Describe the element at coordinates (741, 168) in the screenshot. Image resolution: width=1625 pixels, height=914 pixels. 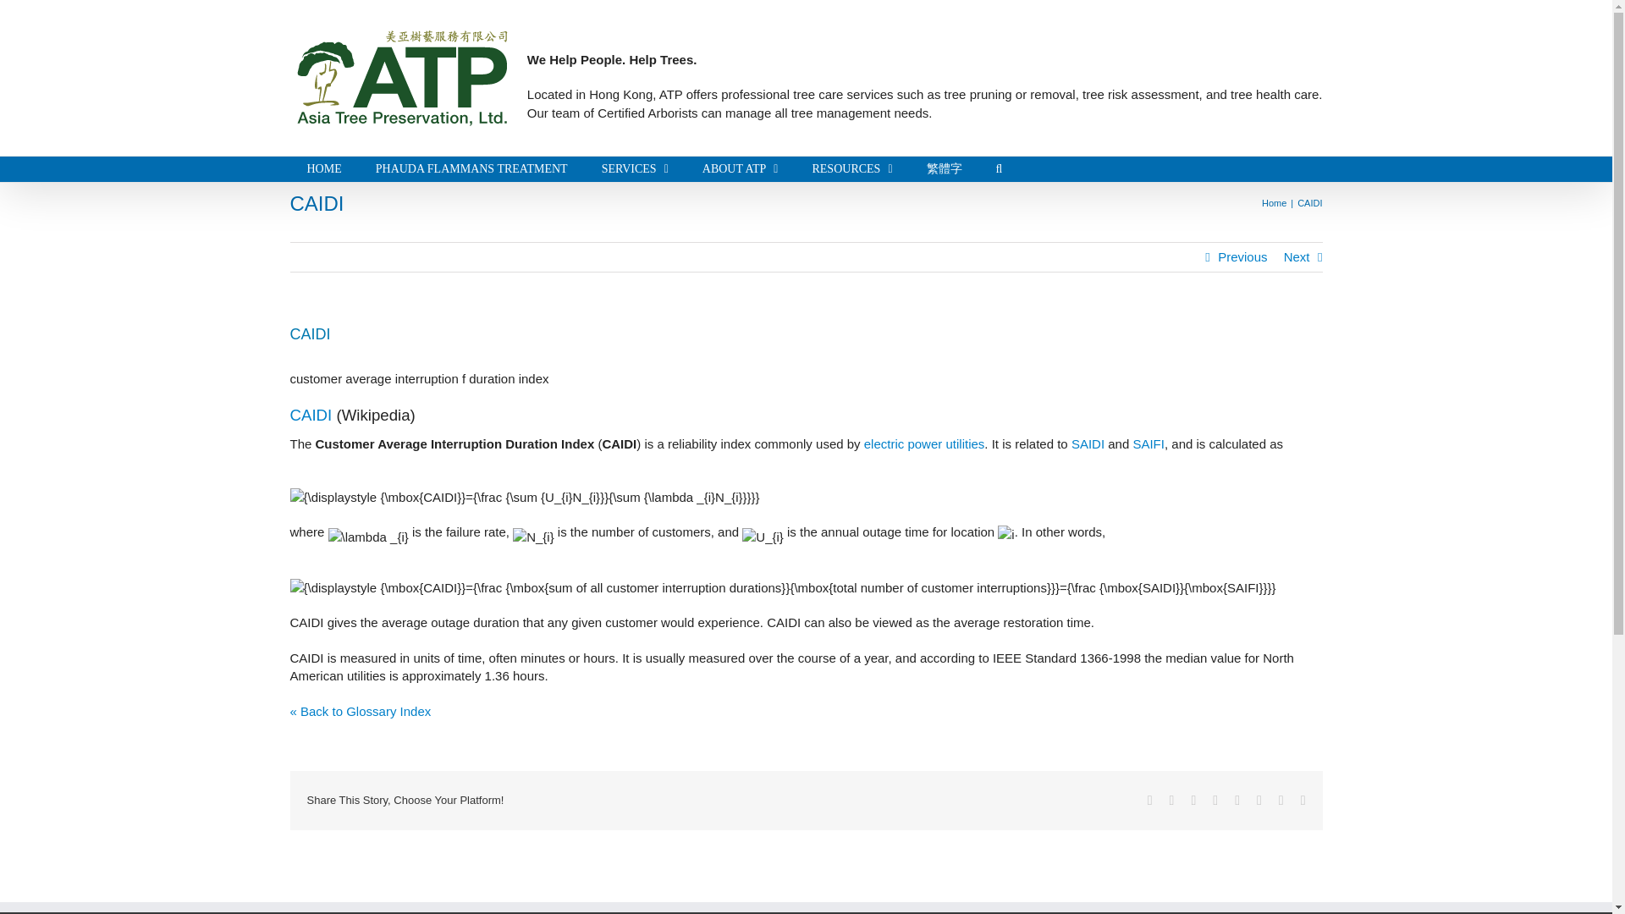
I see `ABOUT ATP` at that location.